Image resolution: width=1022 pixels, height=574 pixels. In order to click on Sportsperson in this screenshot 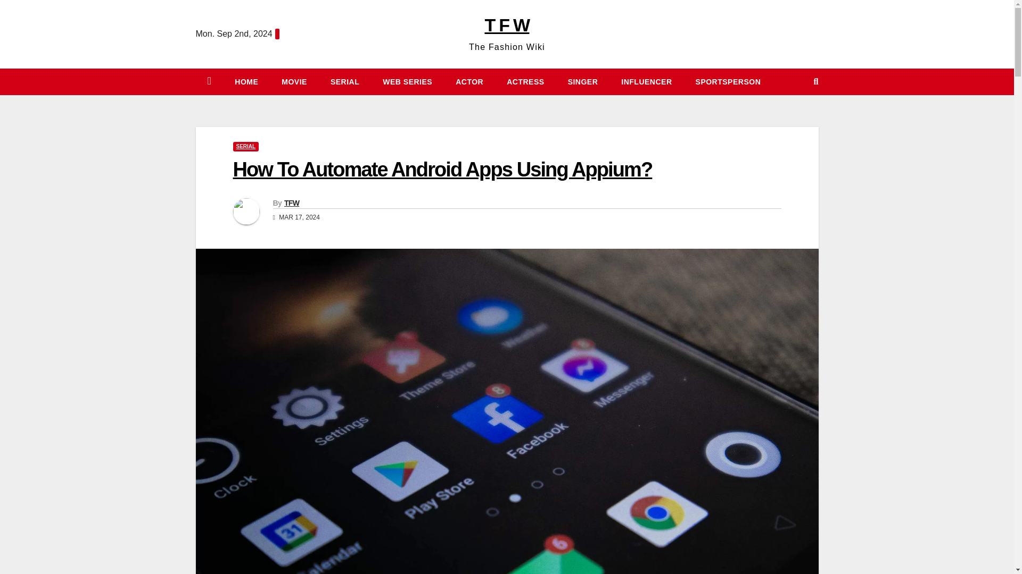, I will do `click(728, 82)`.